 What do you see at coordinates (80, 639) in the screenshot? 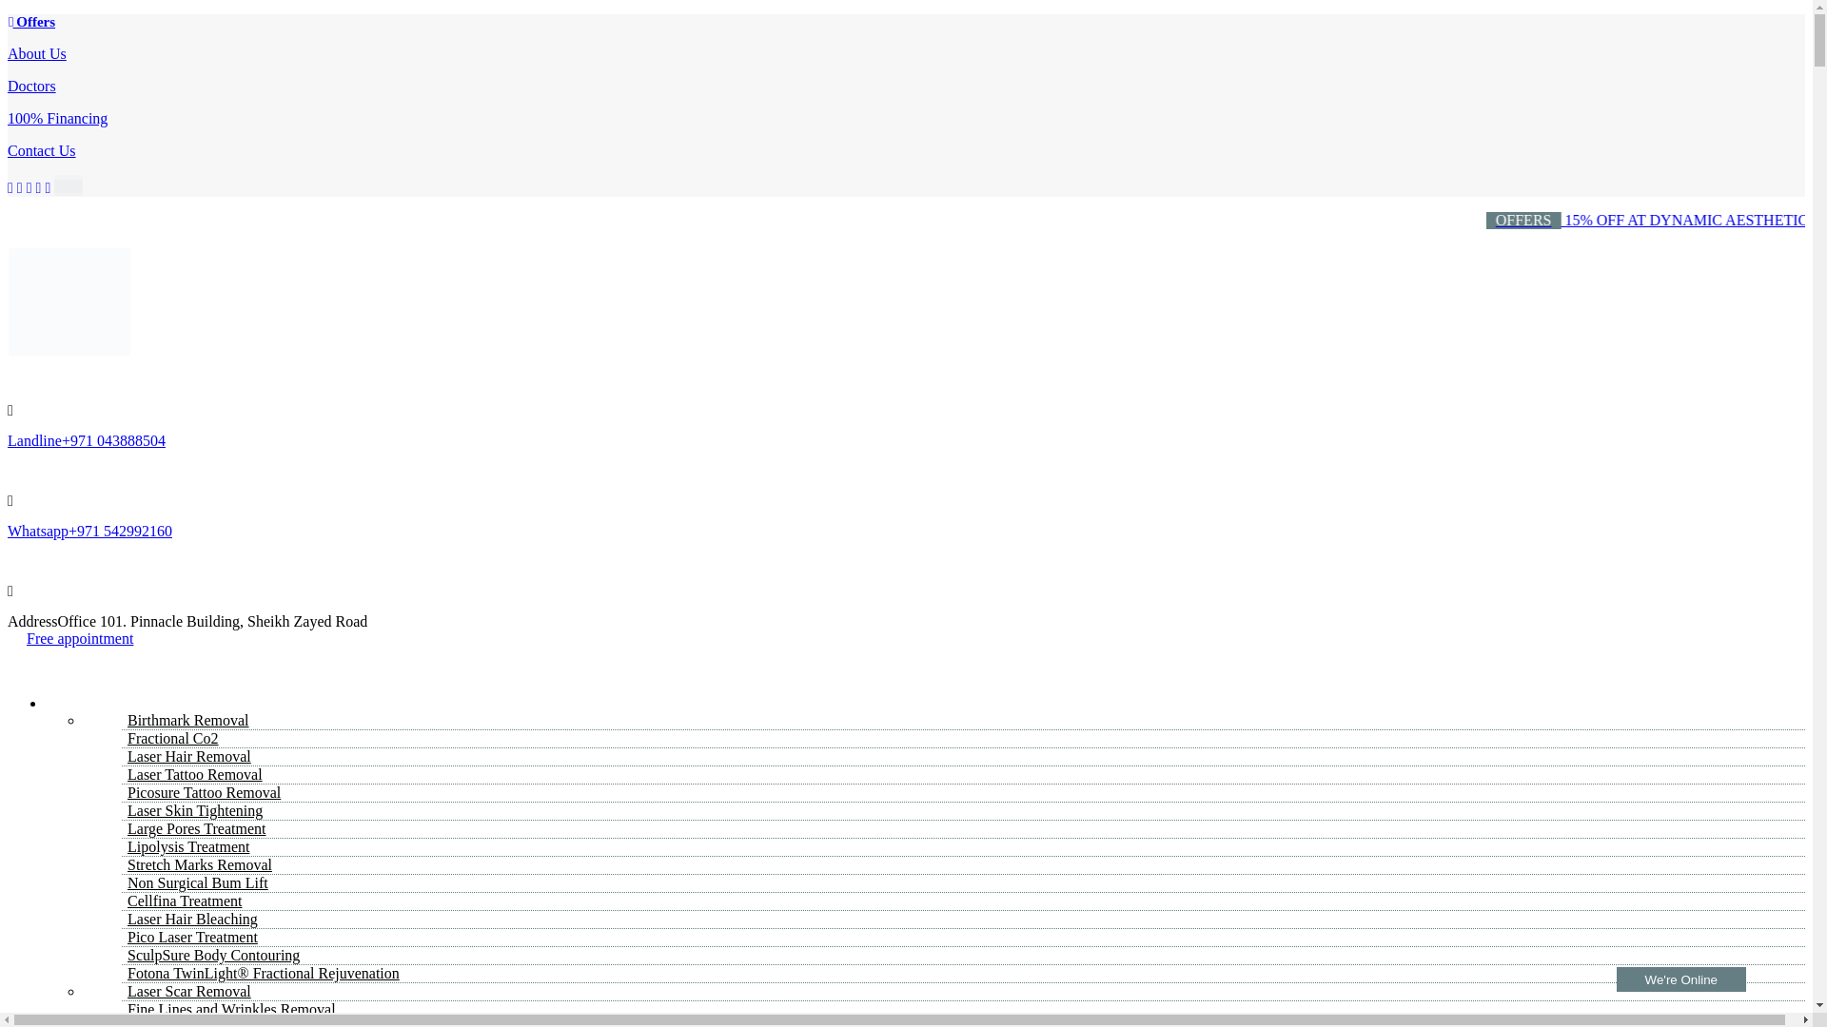
I see `Free appointment` at bounding box center [80, 639].